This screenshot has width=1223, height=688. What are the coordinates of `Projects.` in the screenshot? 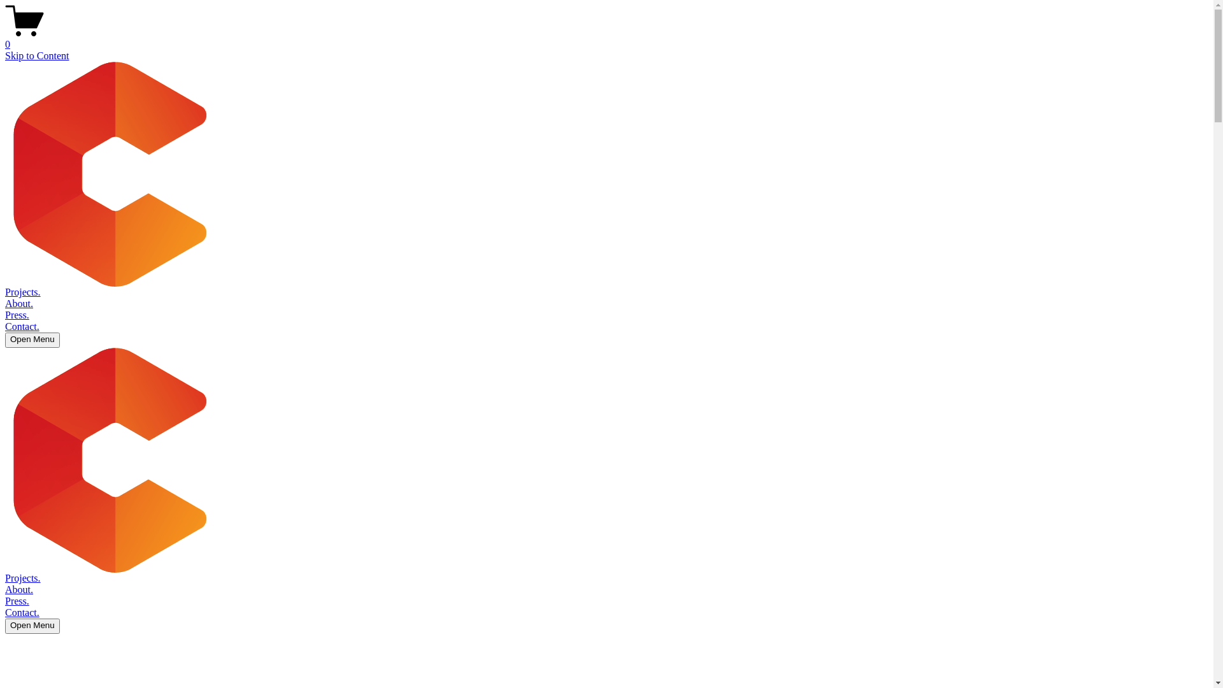 It's located at (23, 578).